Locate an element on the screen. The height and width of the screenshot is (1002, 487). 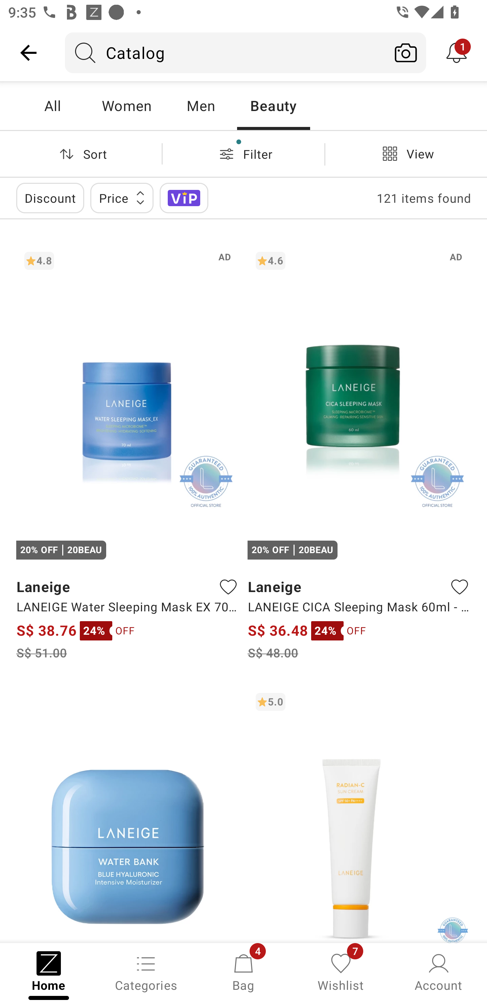
View is located at coordinates (406, 154).